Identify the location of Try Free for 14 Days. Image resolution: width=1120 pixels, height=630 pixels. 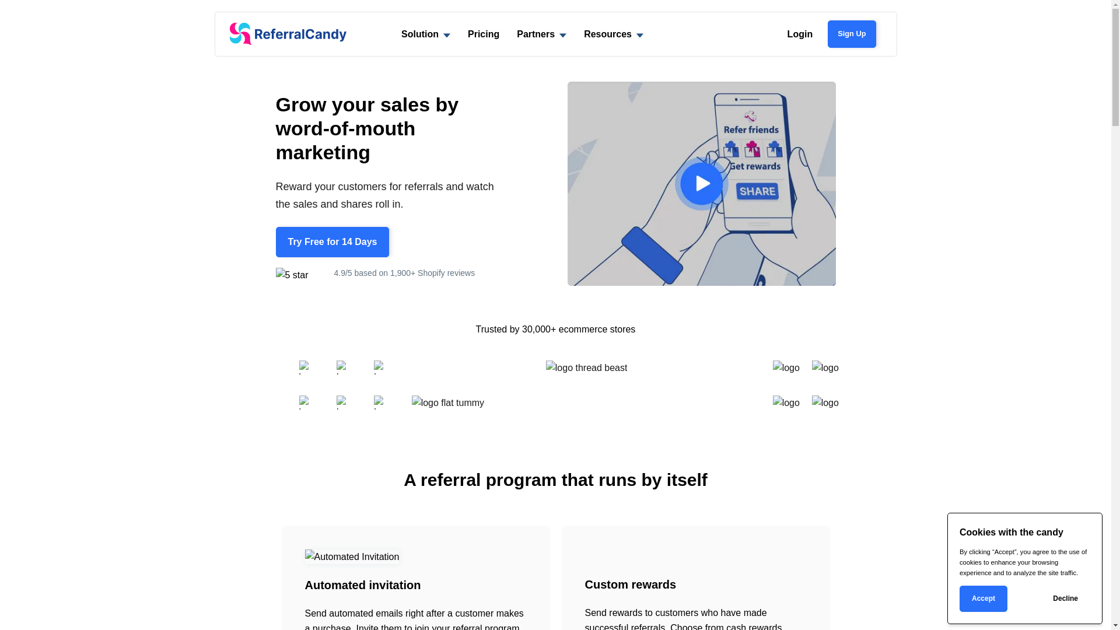
(332, 242).